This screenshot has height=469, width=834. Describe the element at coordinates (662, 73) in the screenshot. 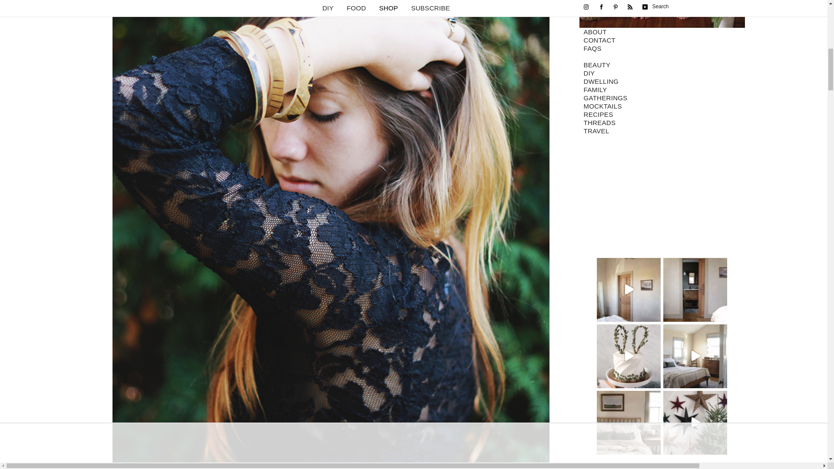

I see `DIY` at that location.